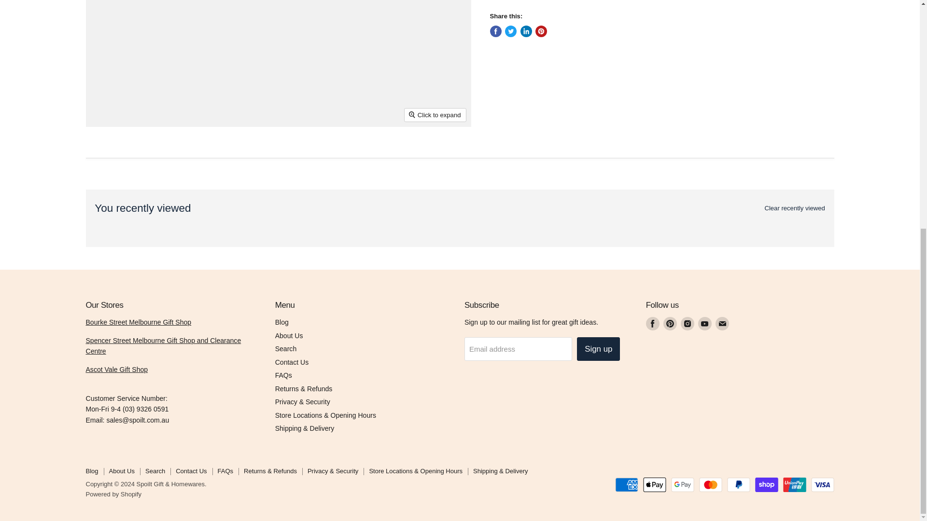  What do you see at coordinates (722, 323) in the screenshot?
I see `Email` at bounding box center [722, 323].